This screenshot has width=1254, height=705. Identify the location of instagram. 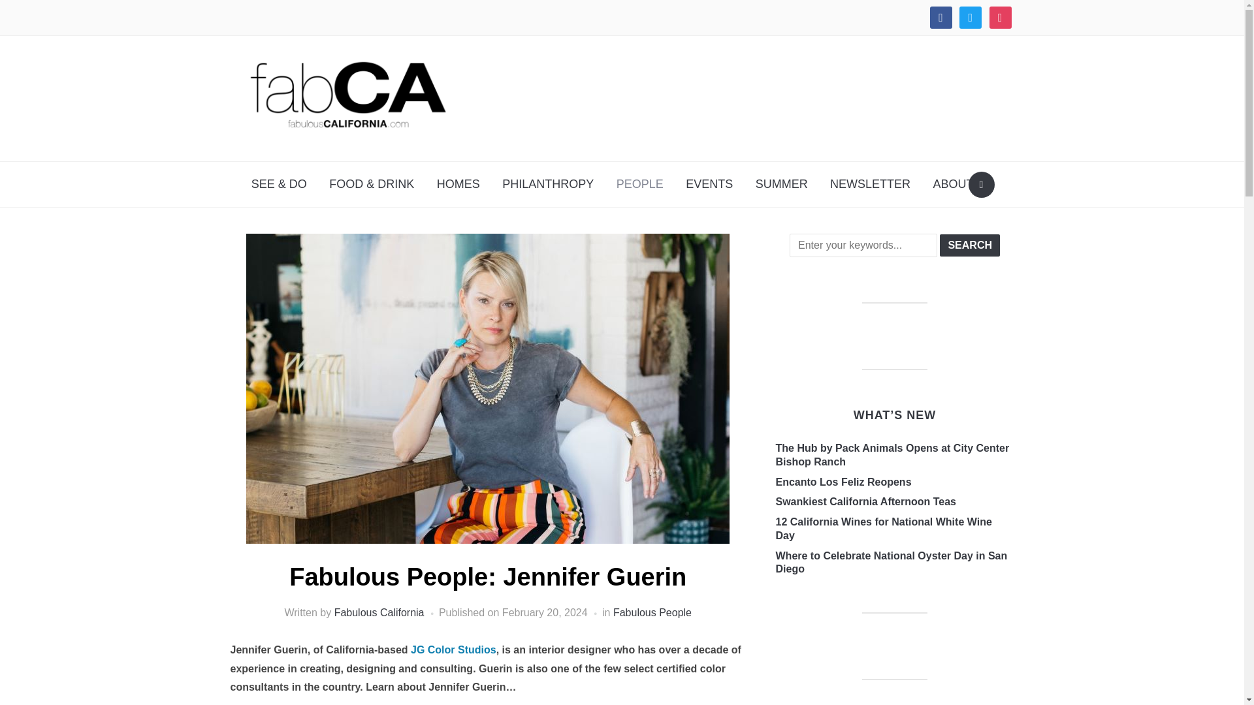
(999, 17).